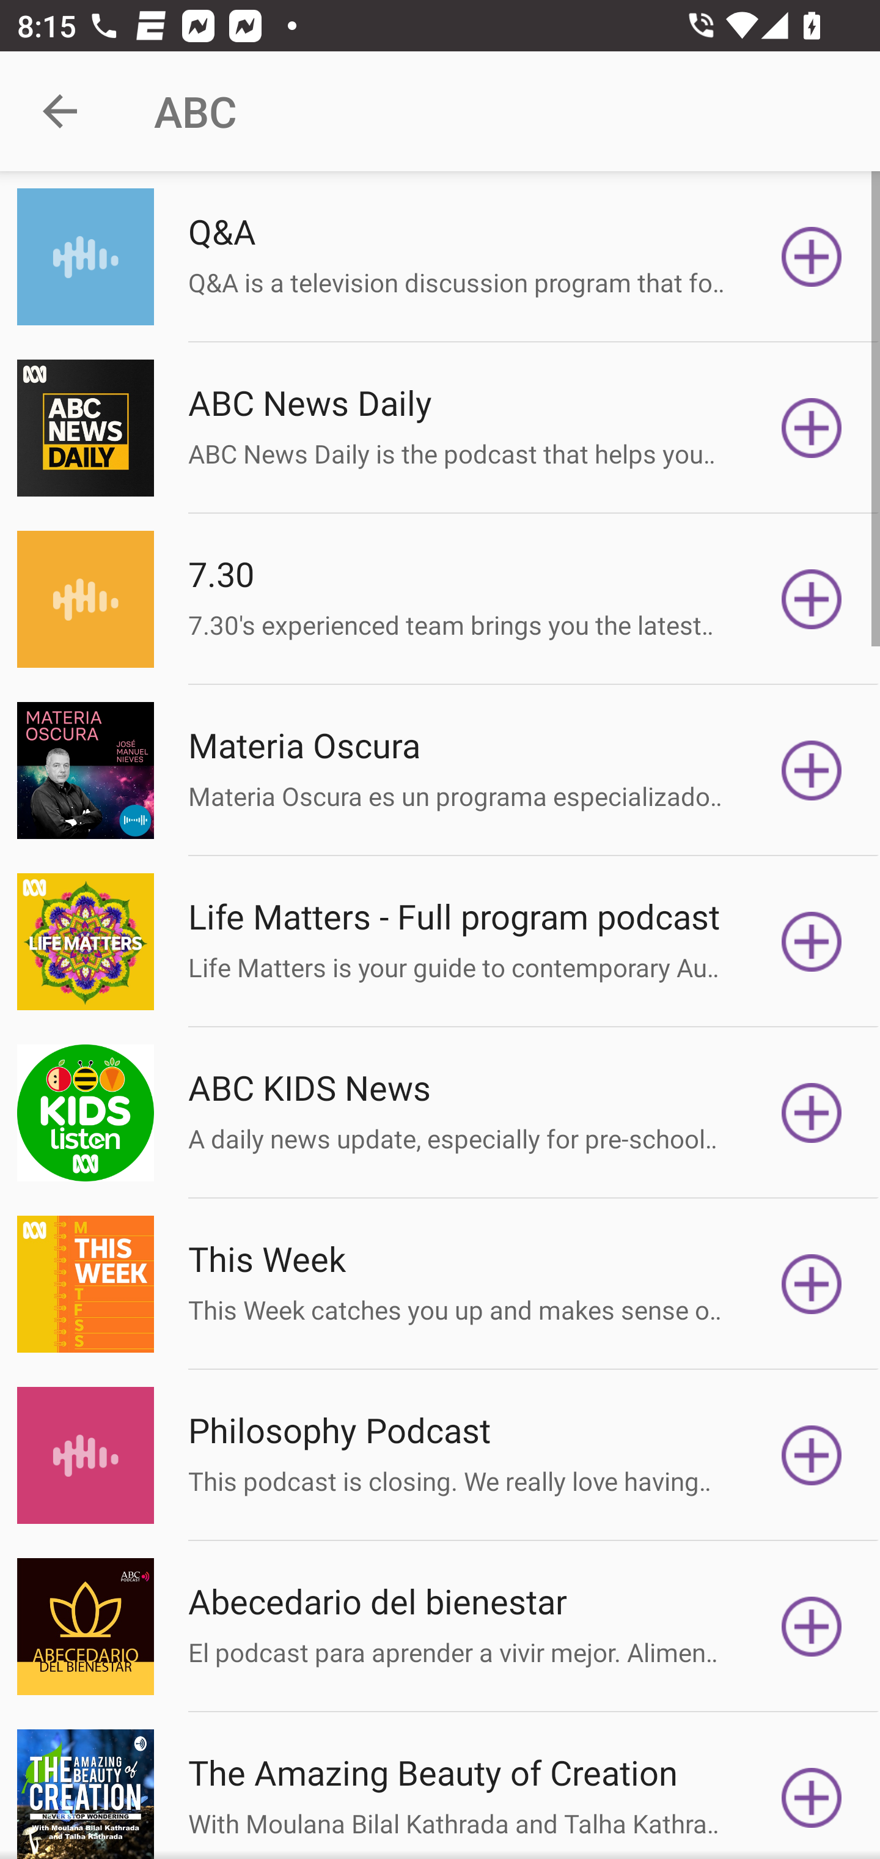 Image resolution: width=880 pixels, height=1859 pixels. Describe the element at coordinates (812, 1627) in the screenshot. I see `Subscribe` at that location.